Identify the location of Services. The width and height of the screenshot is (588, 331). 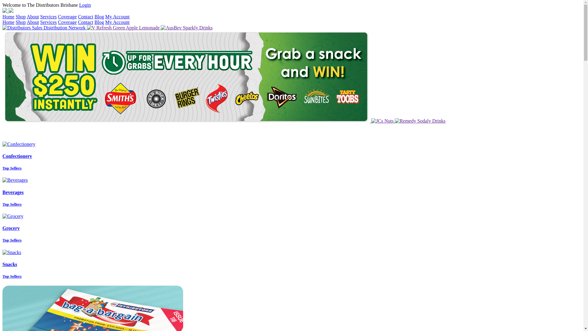
(48, 22).